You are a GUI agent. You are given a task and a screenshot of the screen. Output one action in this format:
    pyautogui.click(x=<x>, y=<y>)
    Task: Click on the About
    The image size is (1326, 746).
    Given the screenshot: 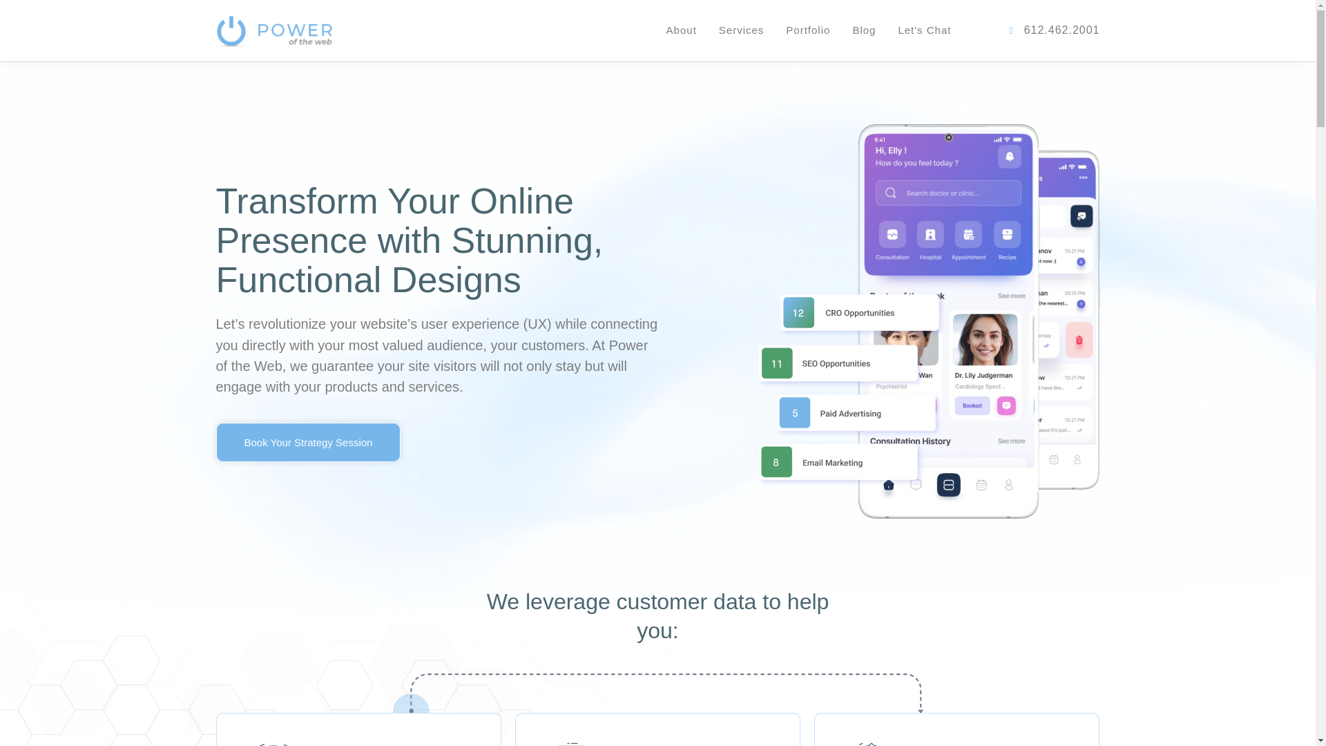 What is the action you would take?
    pyautogui.click(x=682, y=30)
    